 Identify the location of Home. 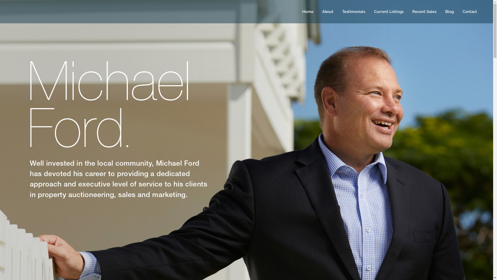
(308, 12).